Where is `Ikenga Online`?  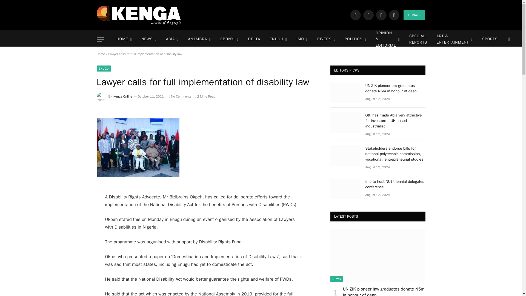
Ikenga Online is located at coordinates (139, 15).